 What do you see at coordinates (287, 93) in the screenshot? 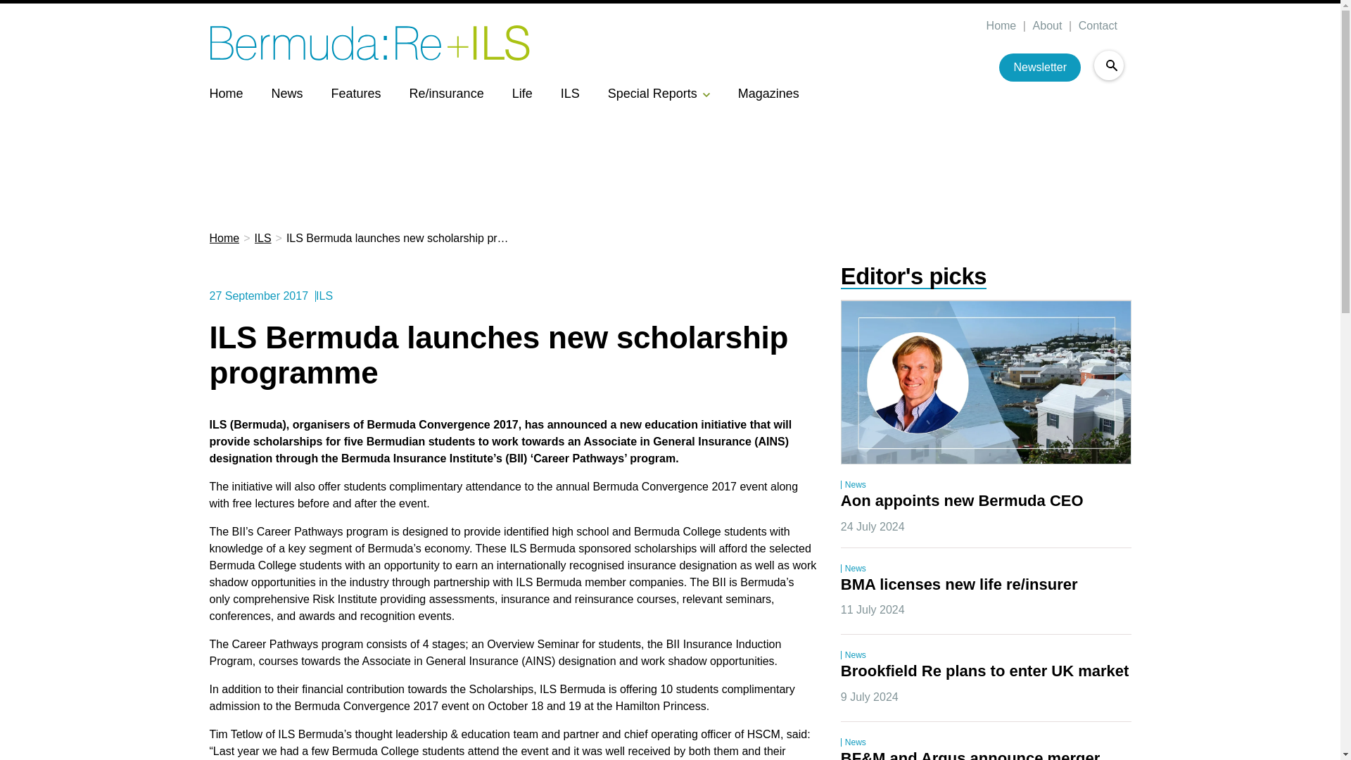
I see `News` at bounding box center [287, 93].